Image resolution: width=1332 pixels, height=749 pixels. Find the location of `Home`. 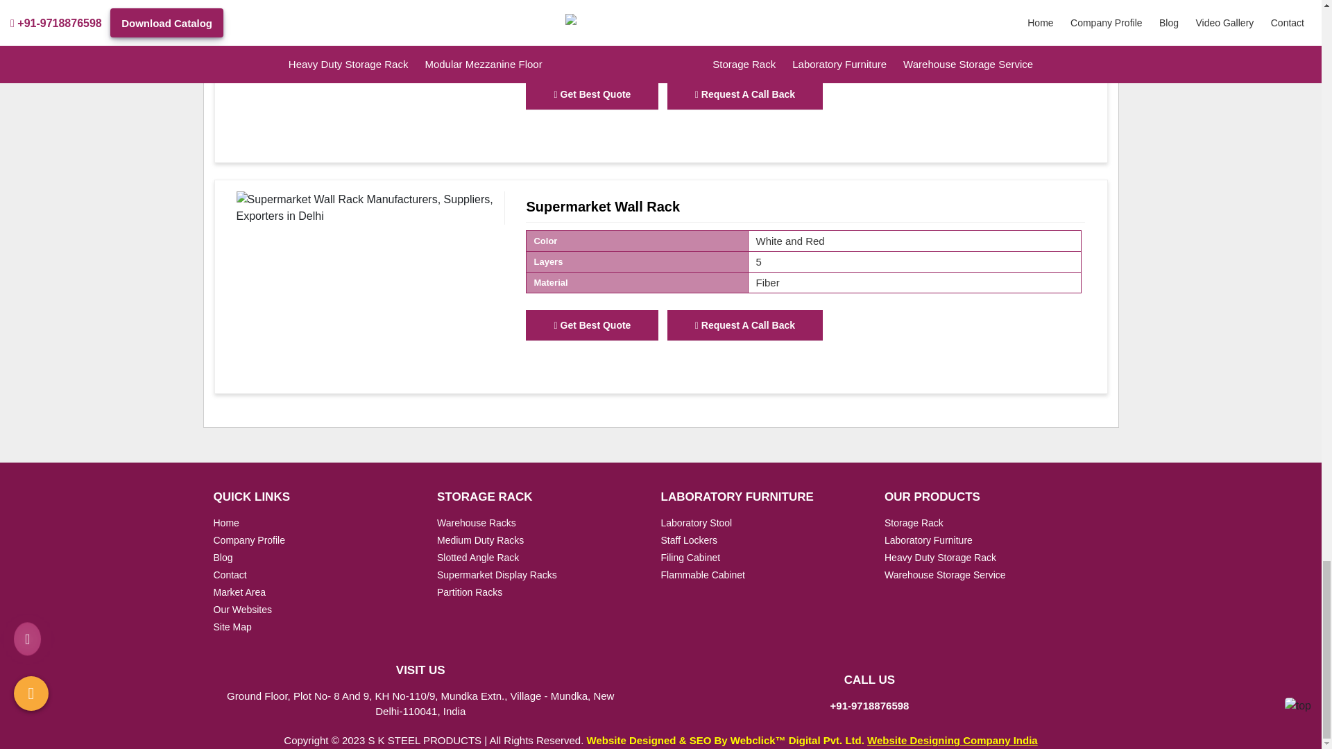

Home is located at coordinates (226, 523).